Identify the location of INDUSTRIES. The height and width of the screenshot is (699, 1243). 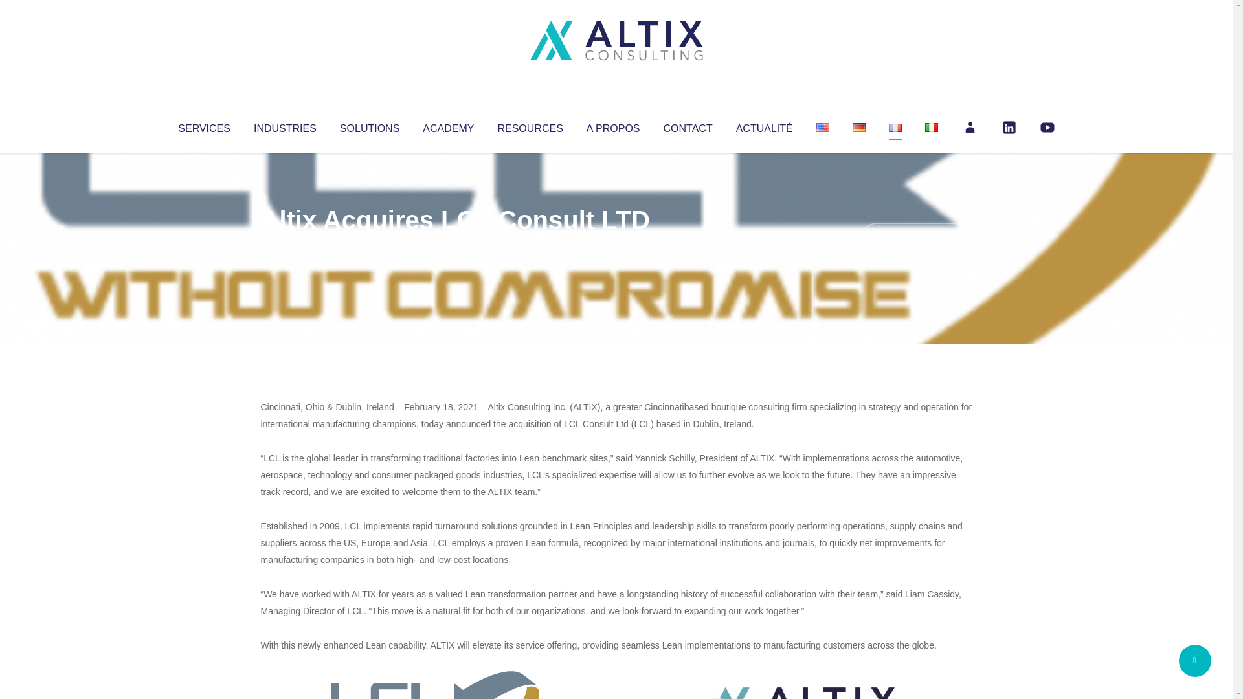
(285, 126).